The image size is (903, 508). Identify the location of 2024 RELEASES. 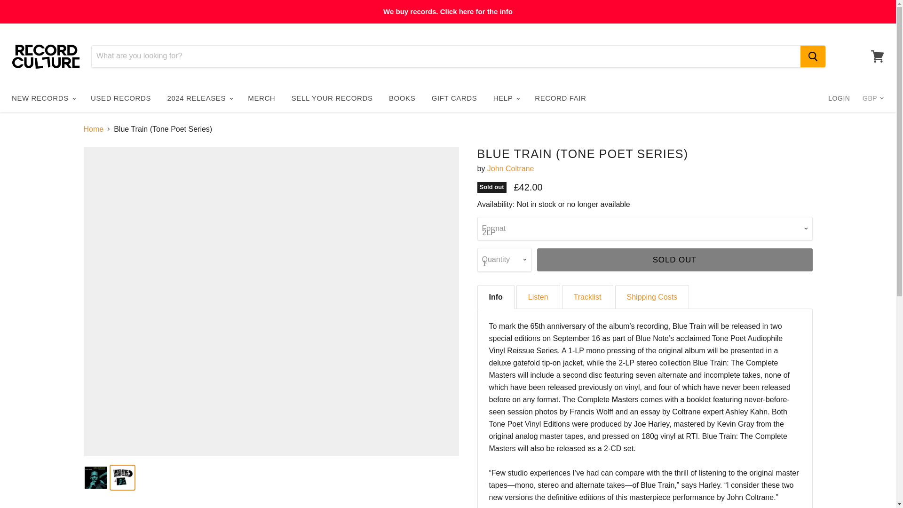
(199, 98).